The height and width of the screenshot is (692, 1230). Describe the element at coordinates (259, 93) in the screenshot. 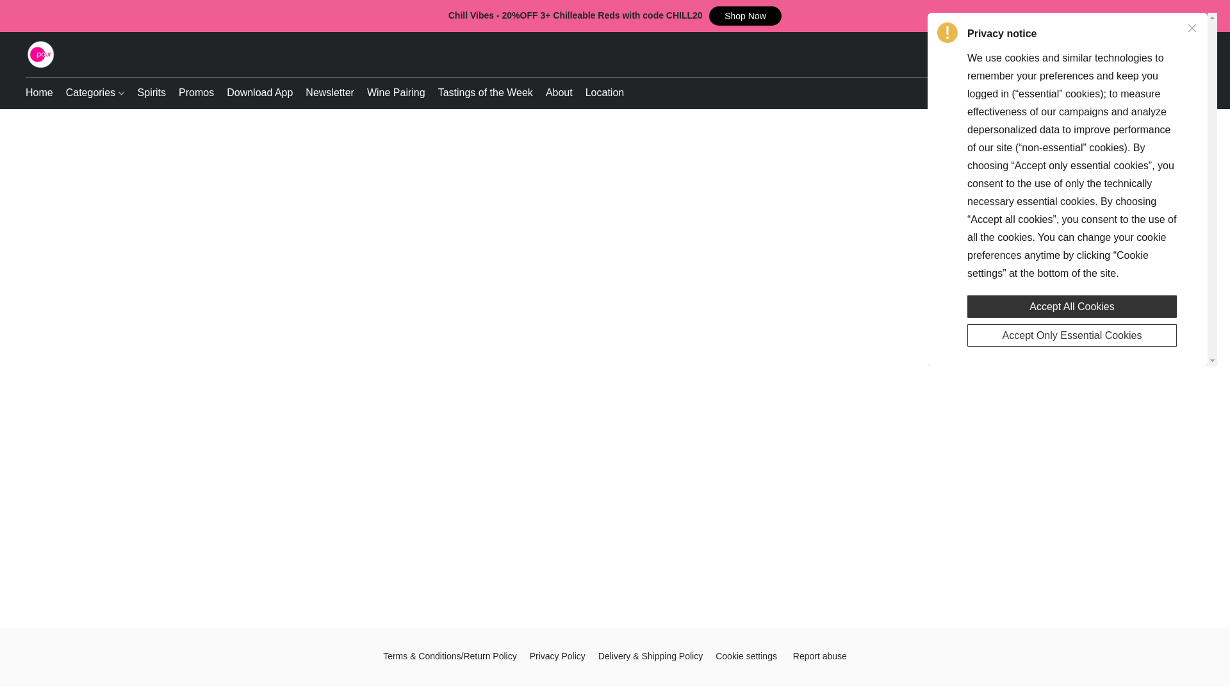

I see `Download App` at that location.